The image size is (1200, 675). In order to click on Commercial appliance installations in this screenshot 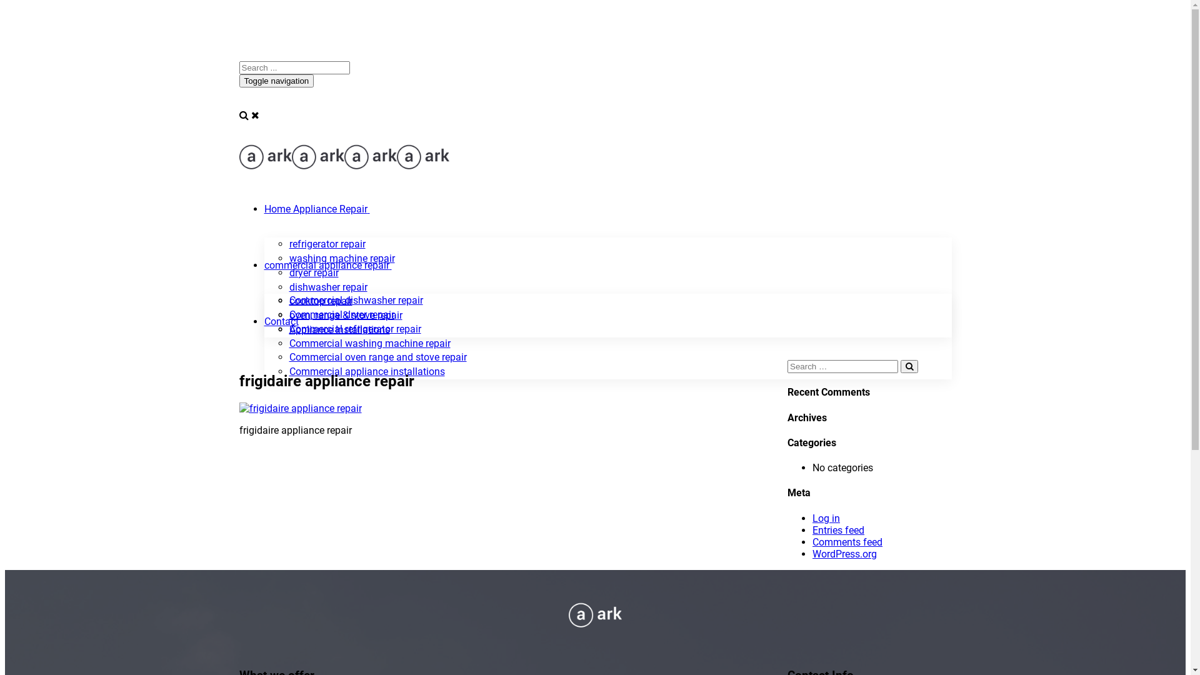, I will do `click(366, 371)`.